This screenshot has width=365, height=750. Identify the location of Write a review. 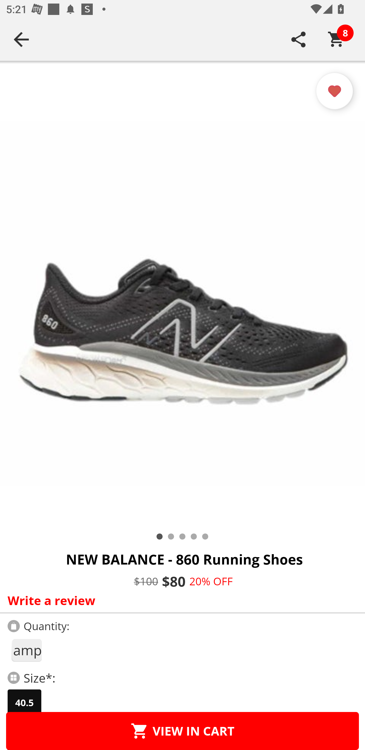
(180, 600).